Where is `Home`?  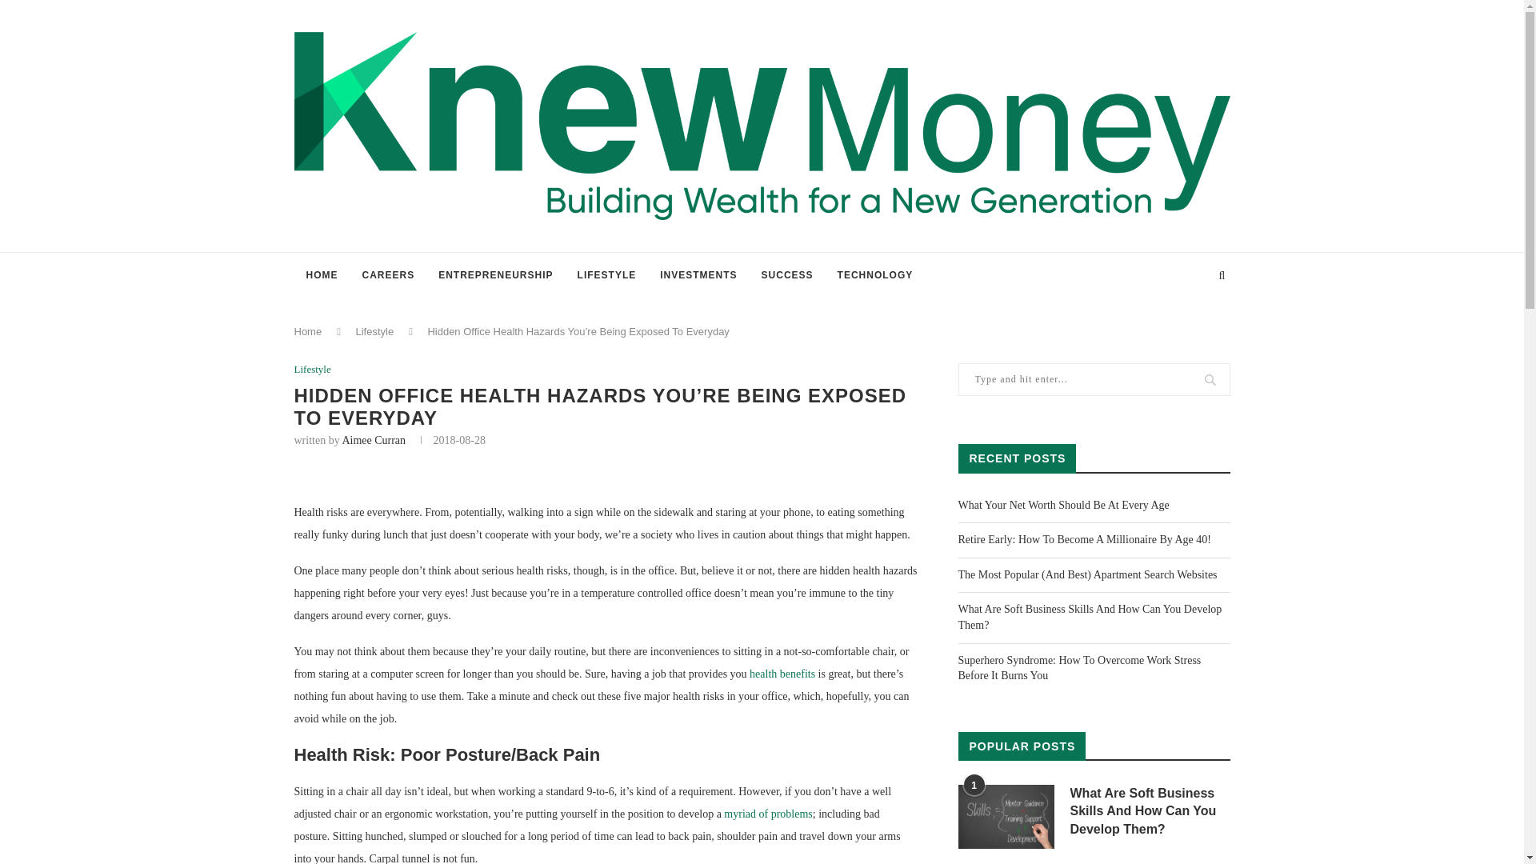
Home is located at coordinates (309, 331).